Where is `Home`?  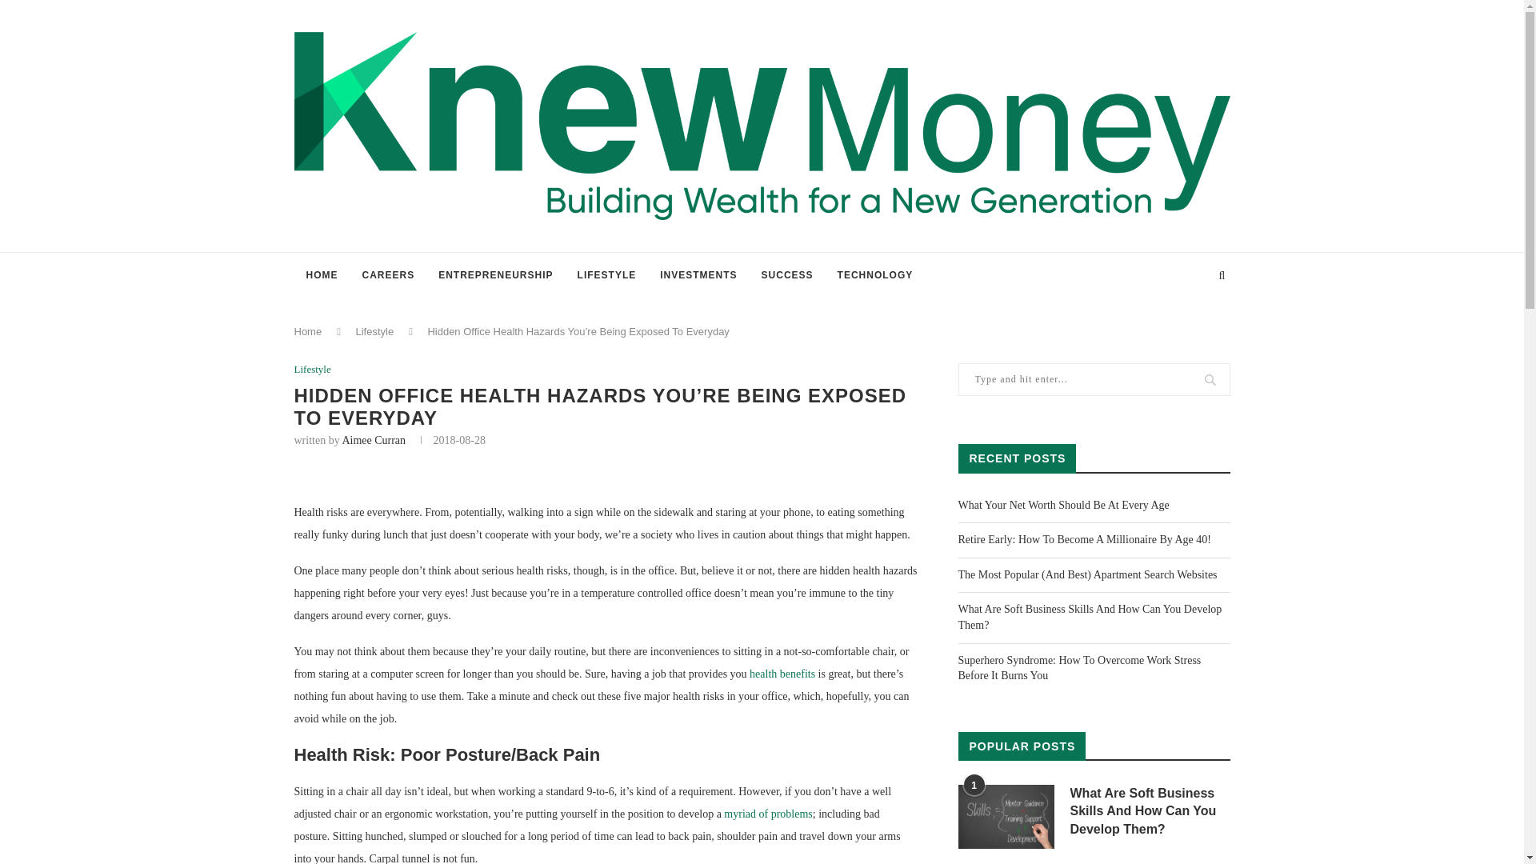
Home is located at coordinates (309, 331).